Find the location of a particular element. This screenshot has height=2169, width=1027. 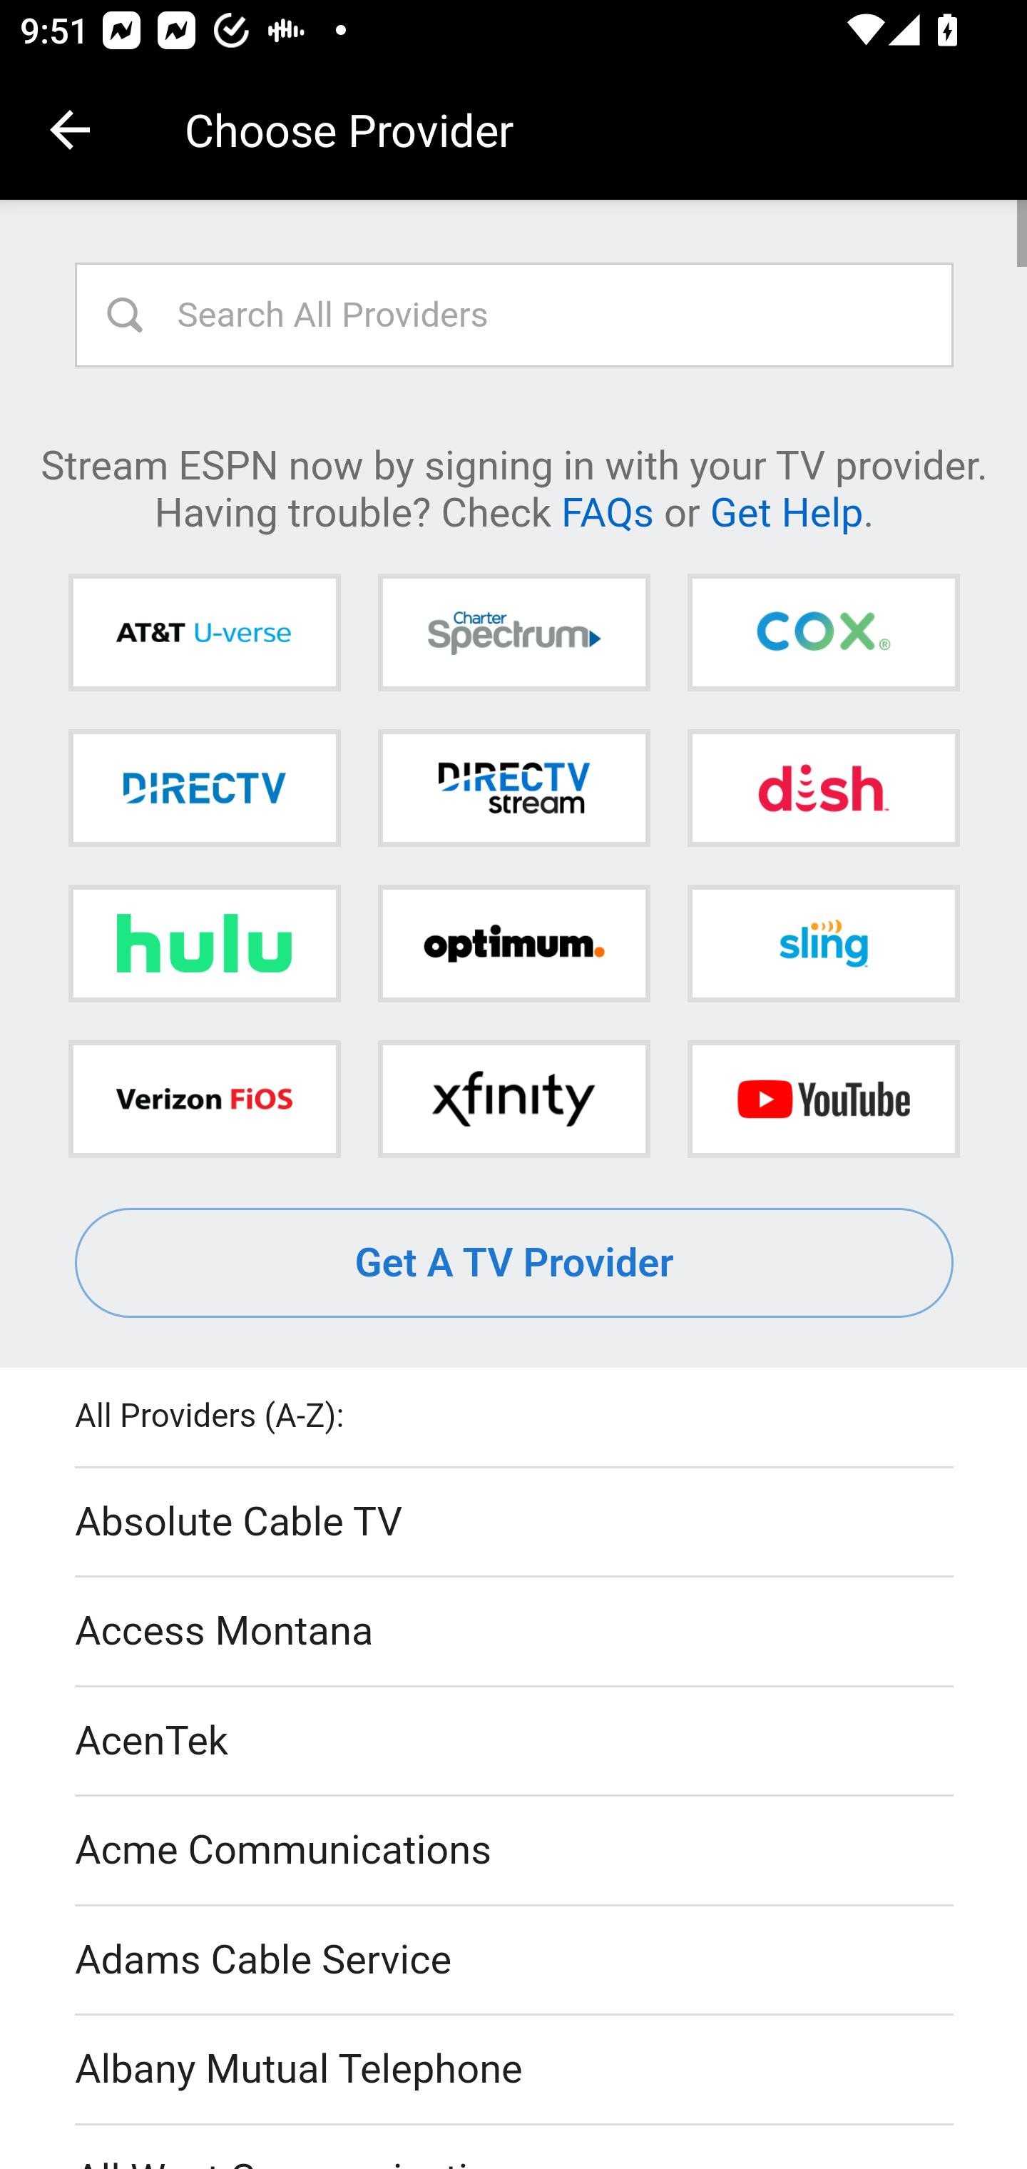

Adams Cable Service is located at coordinates (515, 1961).